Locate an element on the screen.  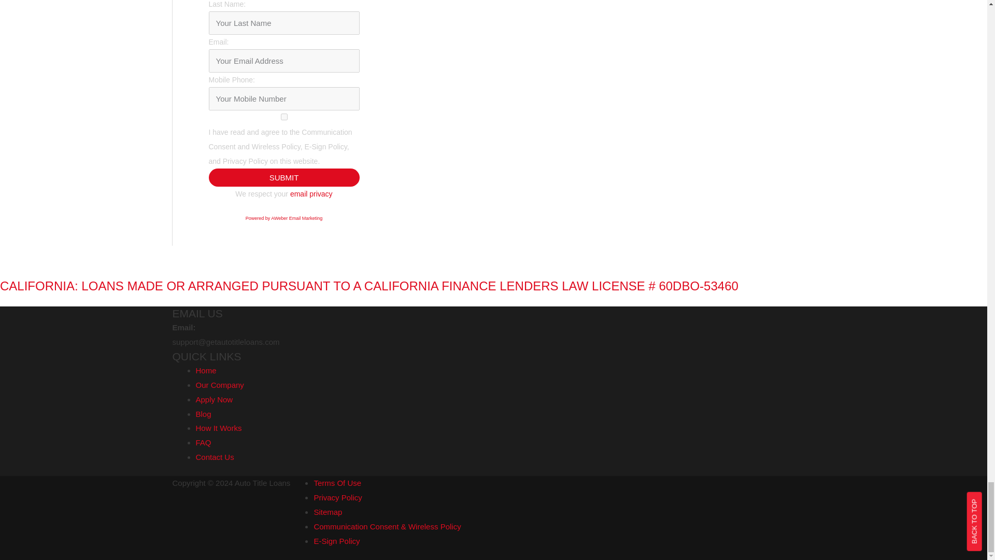
Blog is located at coordinates (203, 414).